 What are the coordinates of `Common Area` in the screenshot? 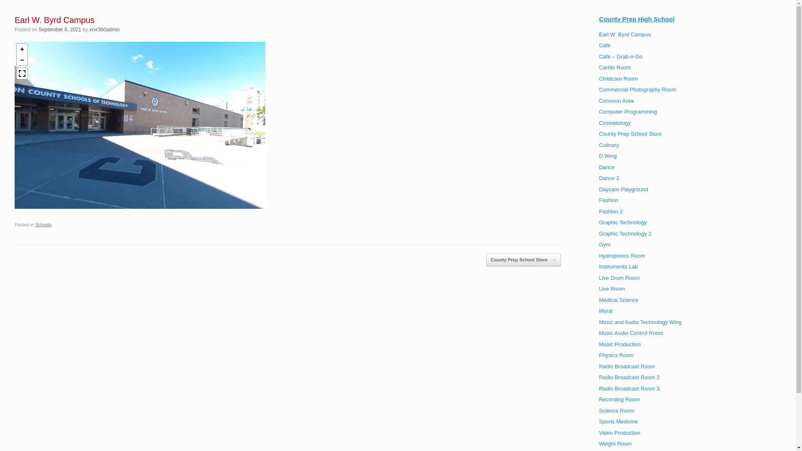 It's located at (617, 101).